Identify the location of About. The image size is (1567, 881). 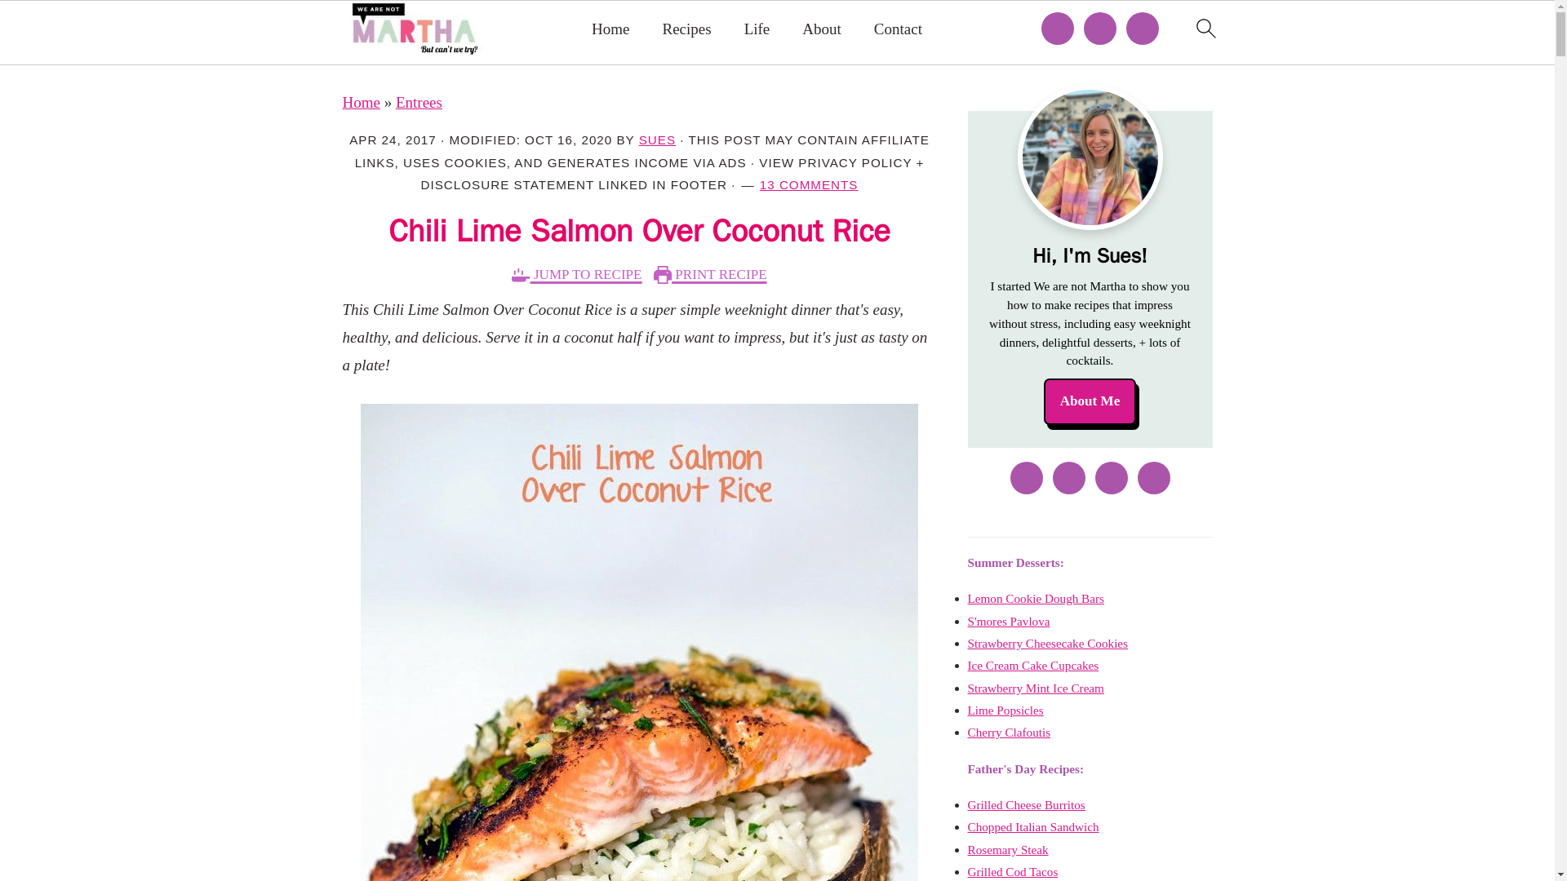
(822, 29).